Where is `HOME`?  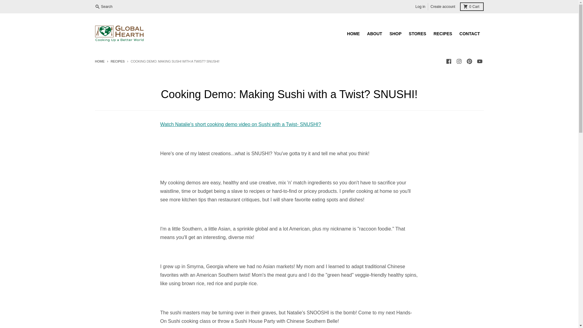
HOME is located at coordinates (353, 33).